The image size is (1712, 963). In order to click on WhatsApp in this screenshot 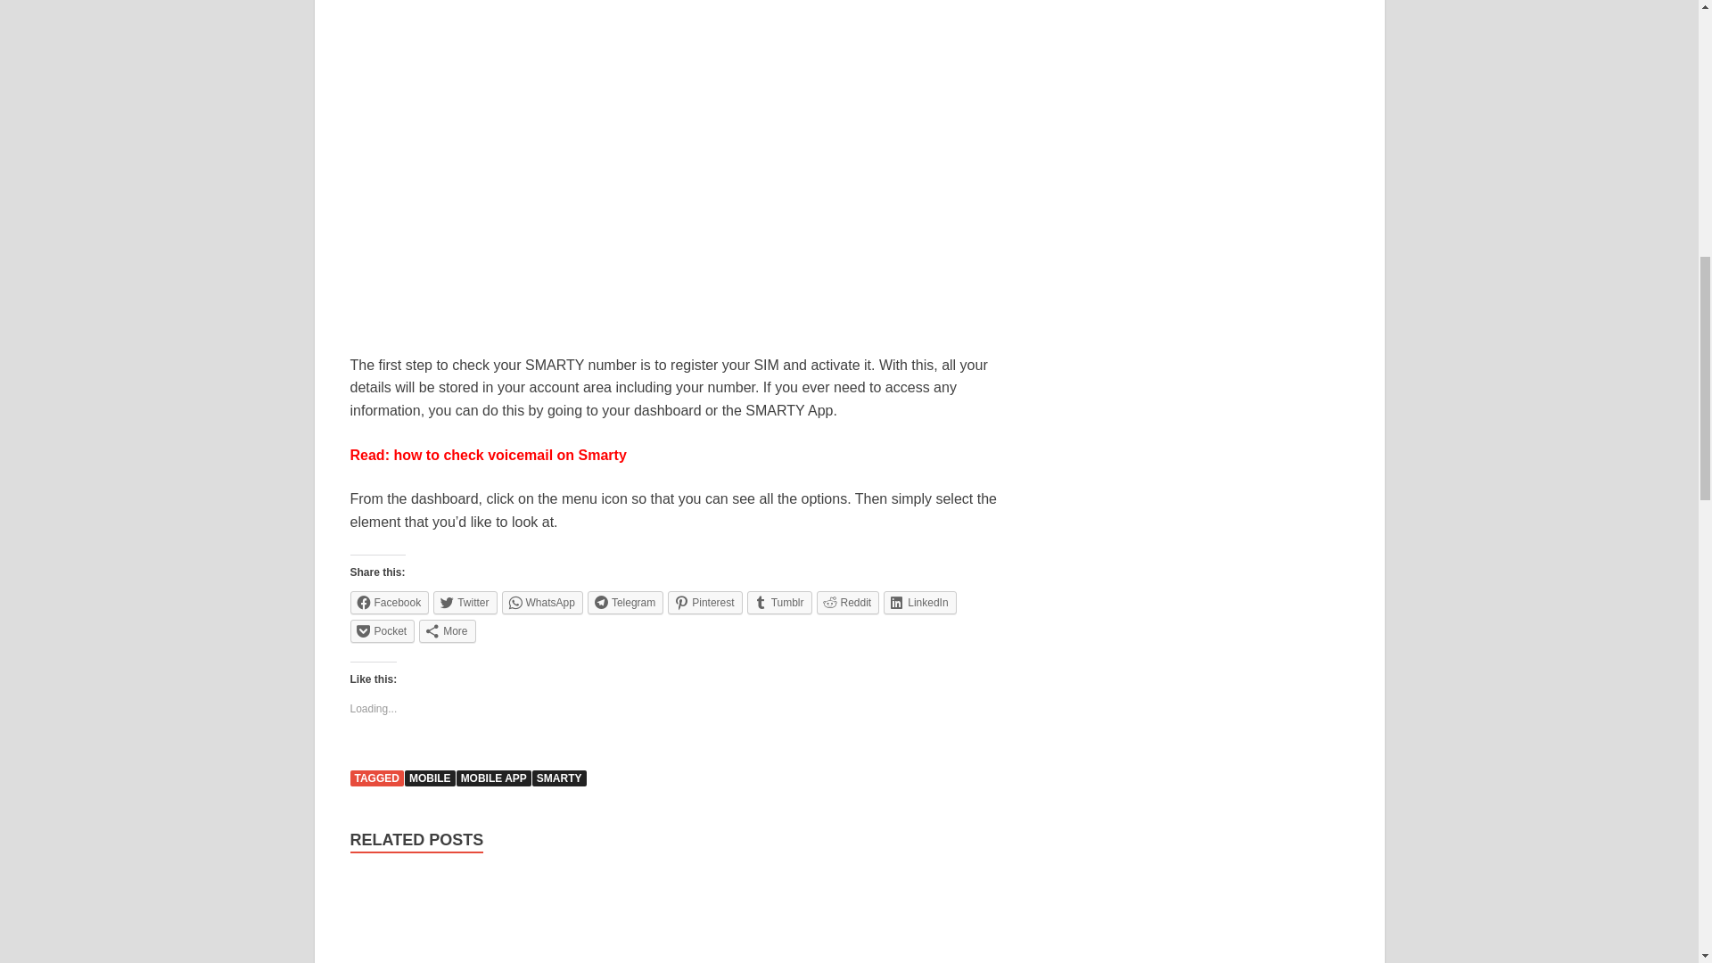, I will do `click(542, 603)`.